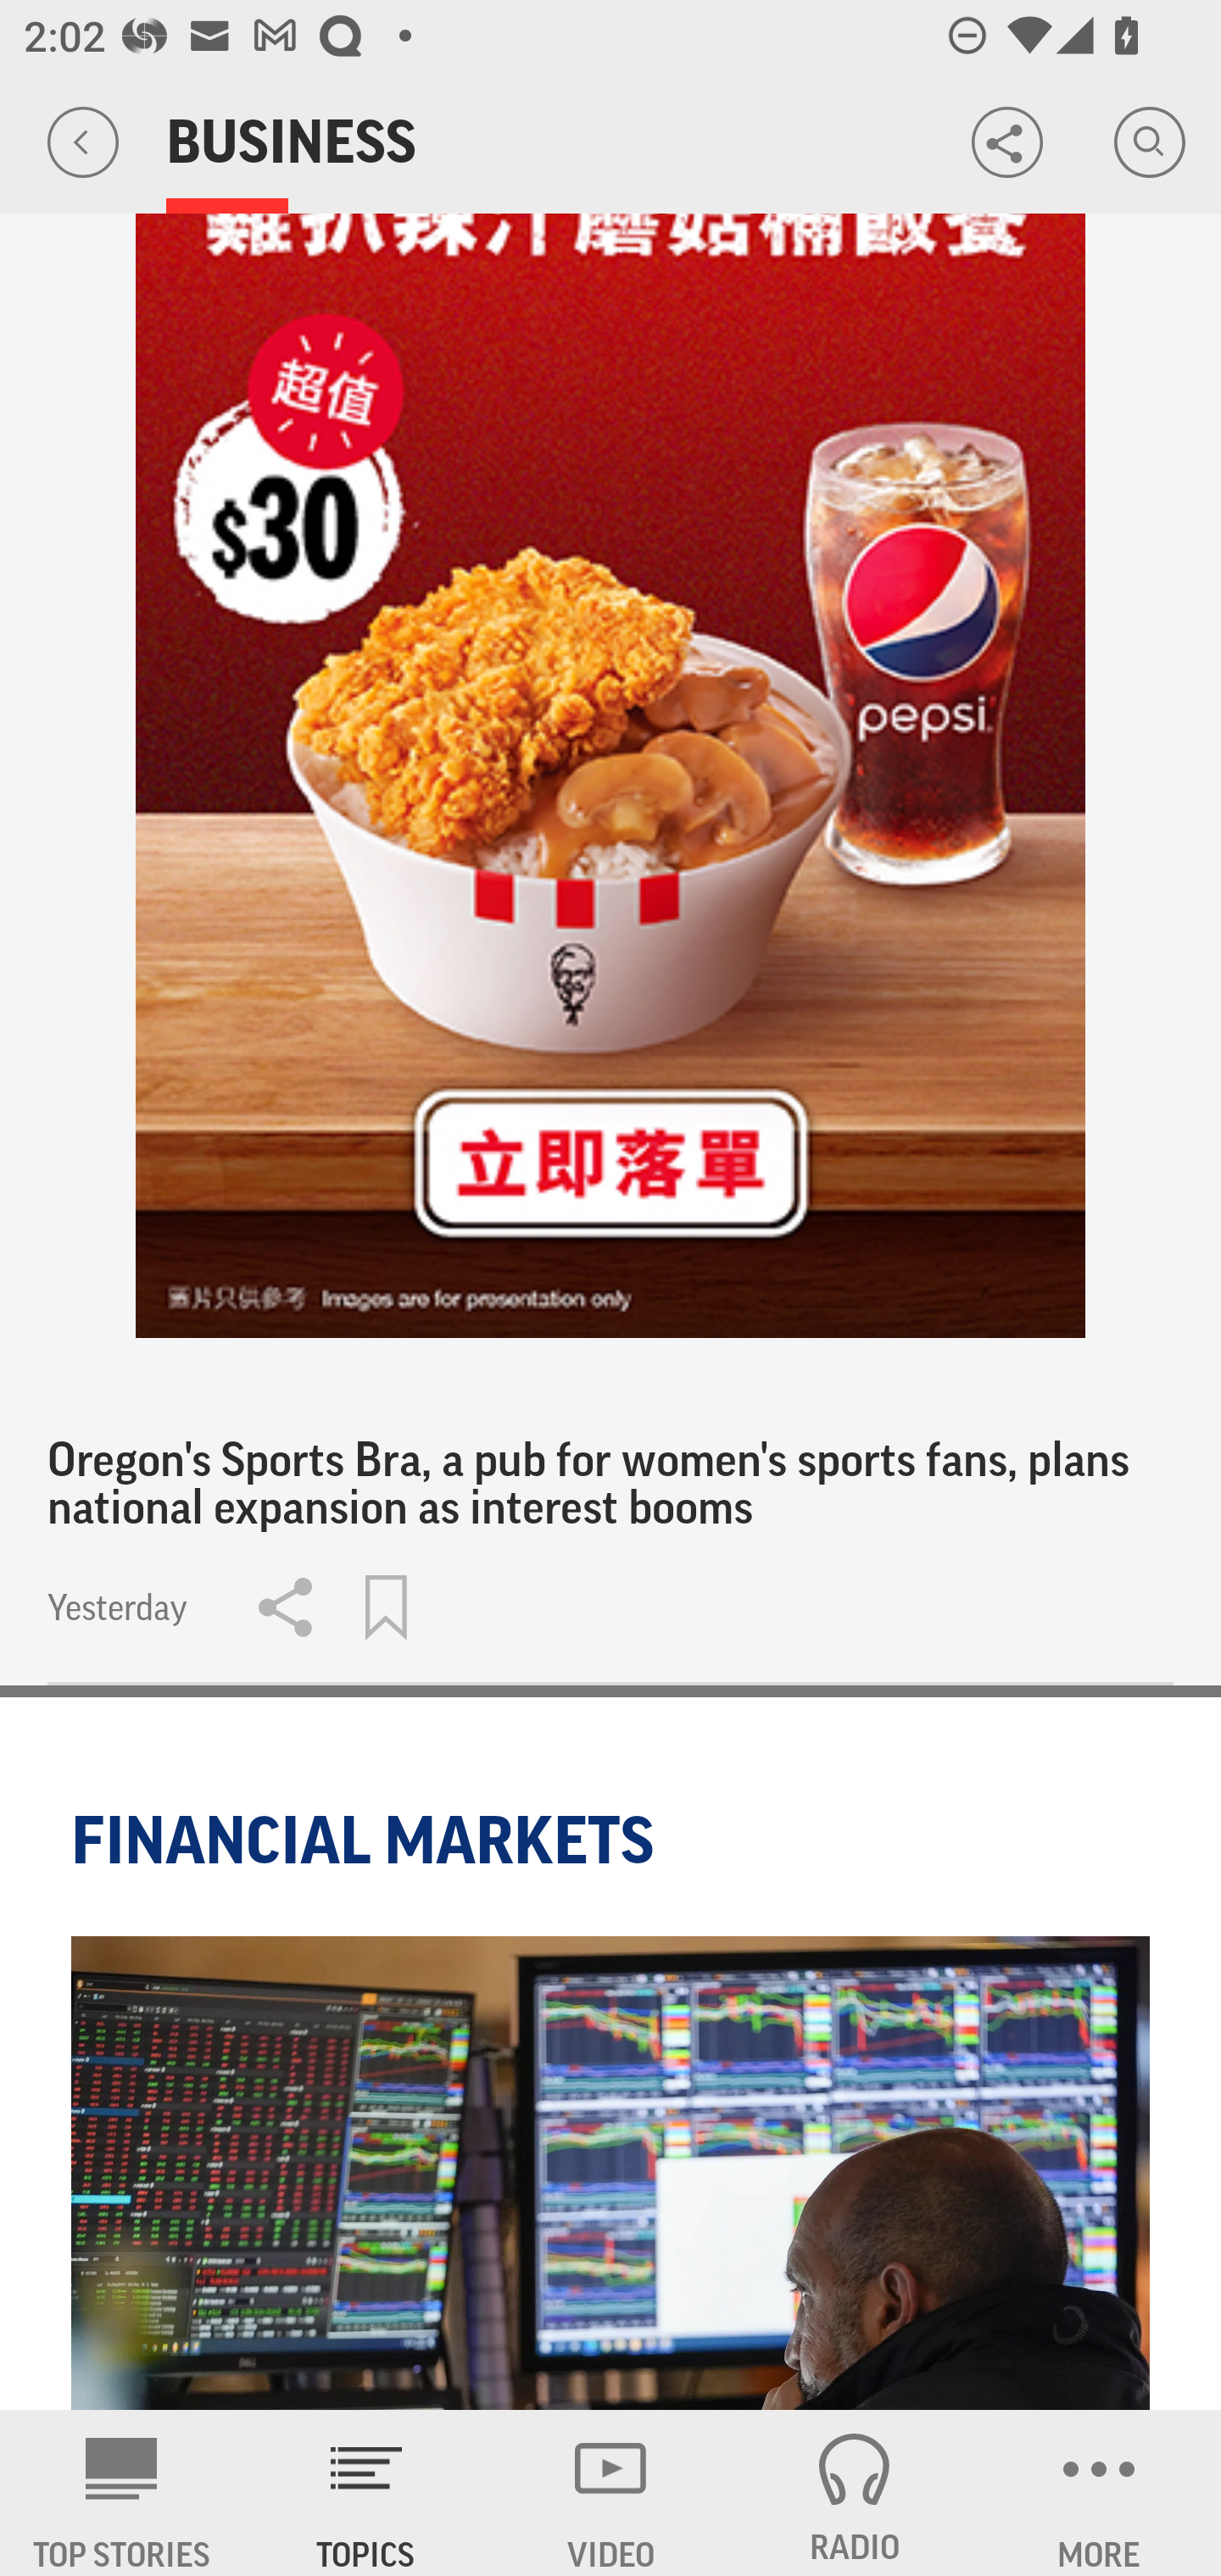 Image resolution: width=1221 pixels, height=2576 pixels. What do you see at coordinates (368, 1840) in the screenshot?
I see `FINANCIAL MARKETS` at bounding box center [368, 1840].